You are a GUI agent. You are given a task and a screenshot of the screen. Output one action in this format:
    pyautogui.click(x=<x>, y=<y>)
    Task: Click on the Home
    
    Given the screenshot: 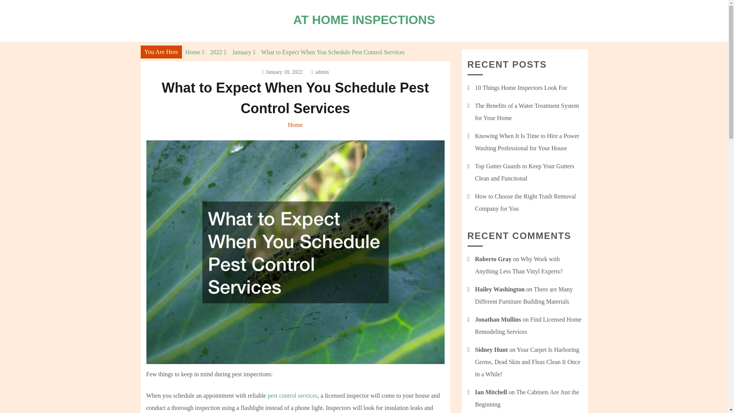 What is the action you would take?
    pyautogui.click(x=193, y=52)
    